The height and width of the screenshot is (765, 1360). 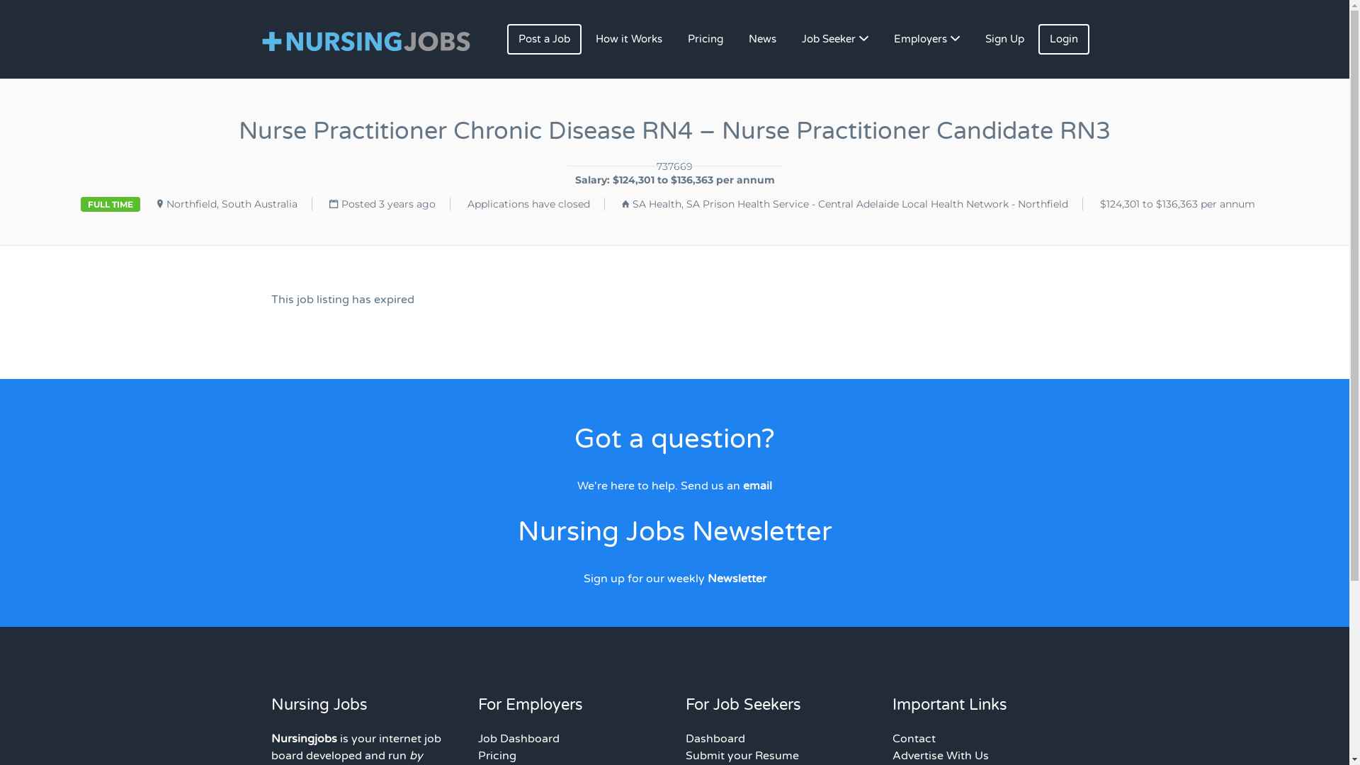 I want to click on Login, so click(x=1064, y=40).